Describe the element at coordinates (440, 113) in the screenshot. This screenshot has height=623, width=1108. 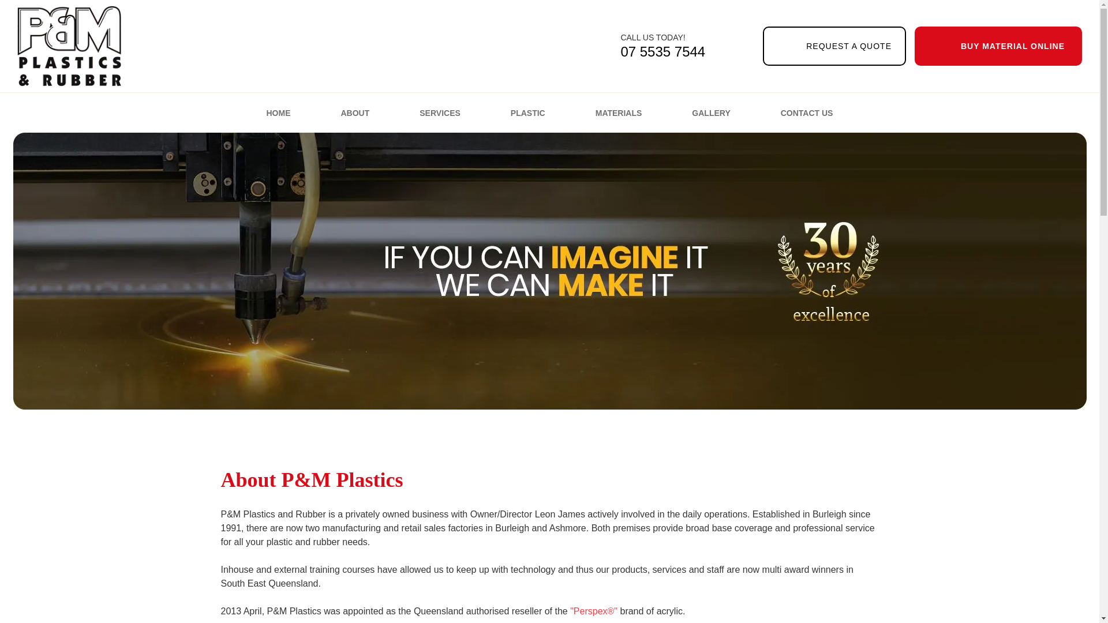
I see `SERVICES` at that location.